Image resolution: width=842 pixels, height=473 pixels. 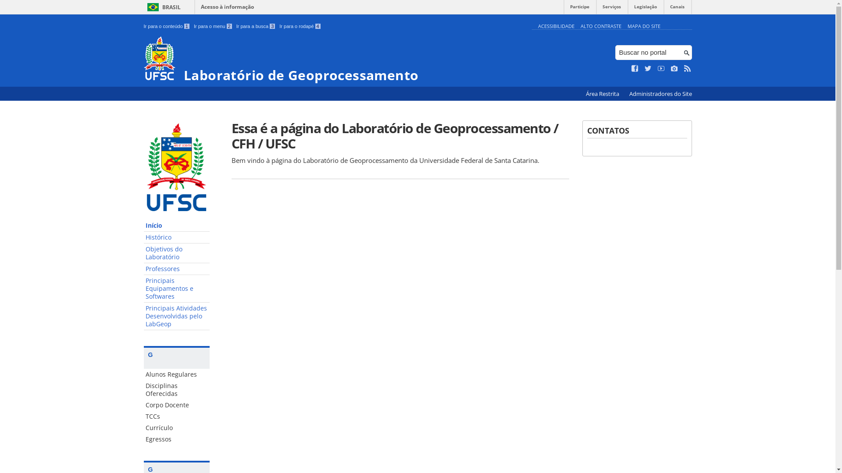 What do you see at coordinates (660, 94) in the screenshot?
I see `Administradores do Site` at bounding box center [660, 94].